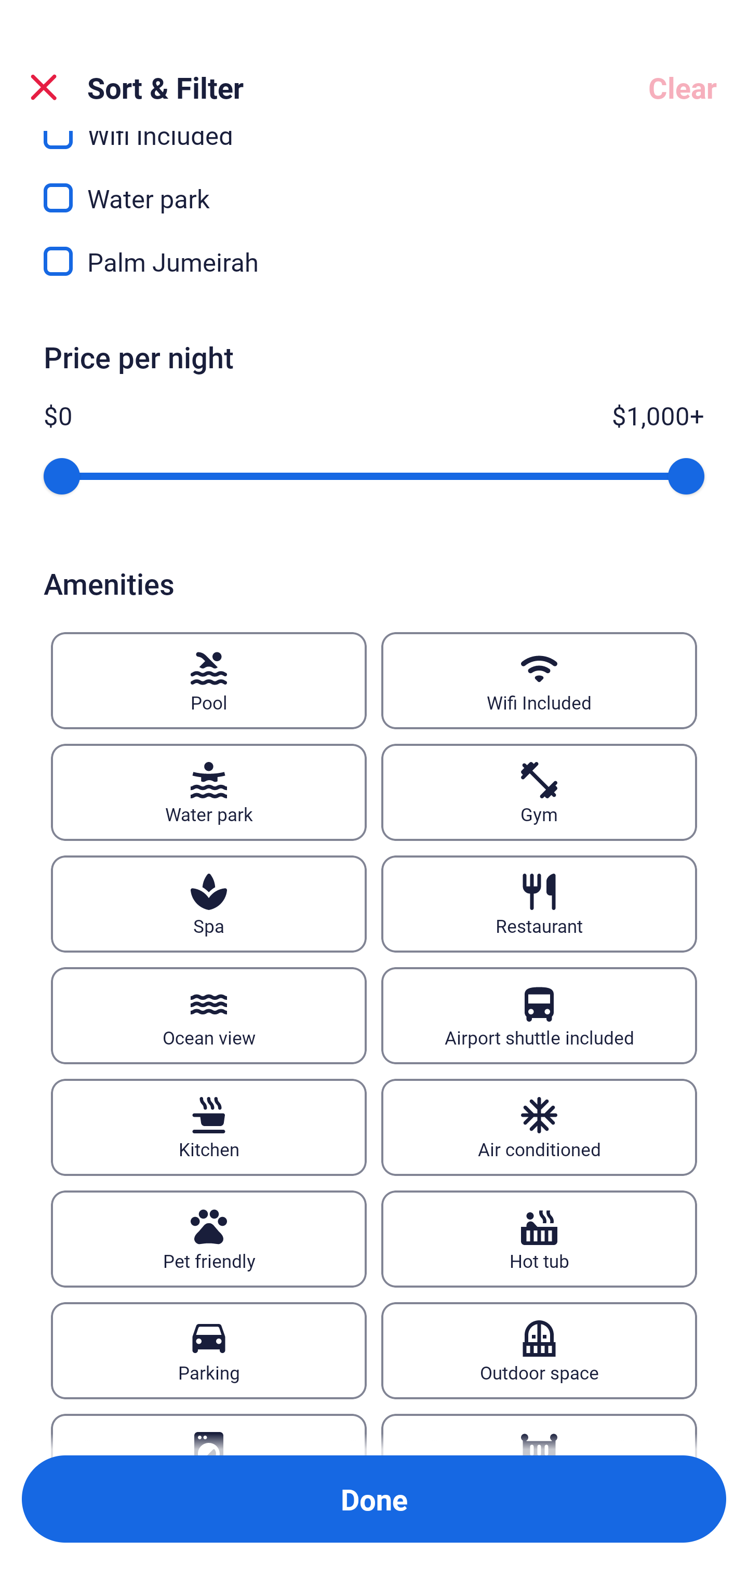 The height and width of the screenshot is (1579, 748). What do you see at coordinates (208, 904) in the screenshot?
I see `Spa` at bounding box center [208, 904].